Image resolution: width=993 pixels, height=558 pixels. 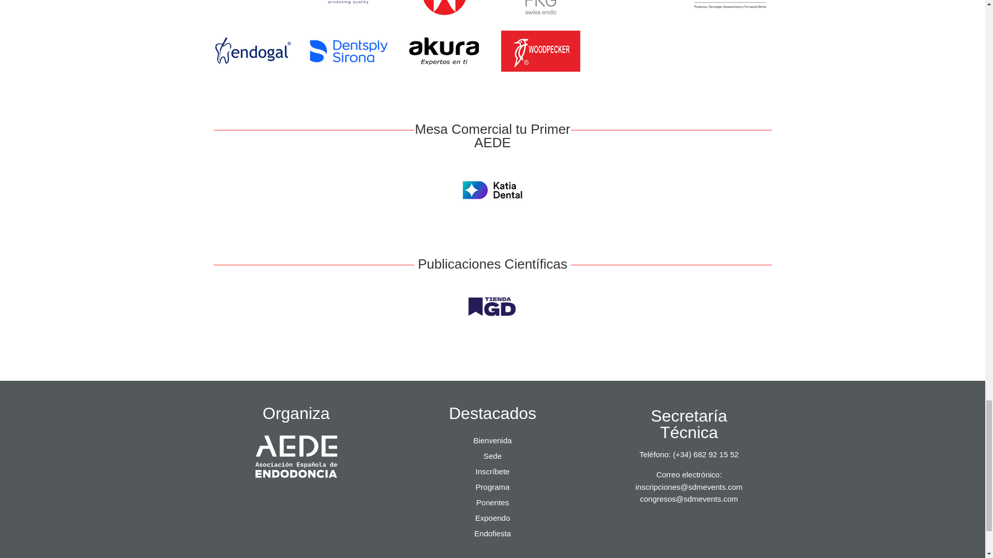 I want to click on Endofiesta, so click(x=492, y=535).